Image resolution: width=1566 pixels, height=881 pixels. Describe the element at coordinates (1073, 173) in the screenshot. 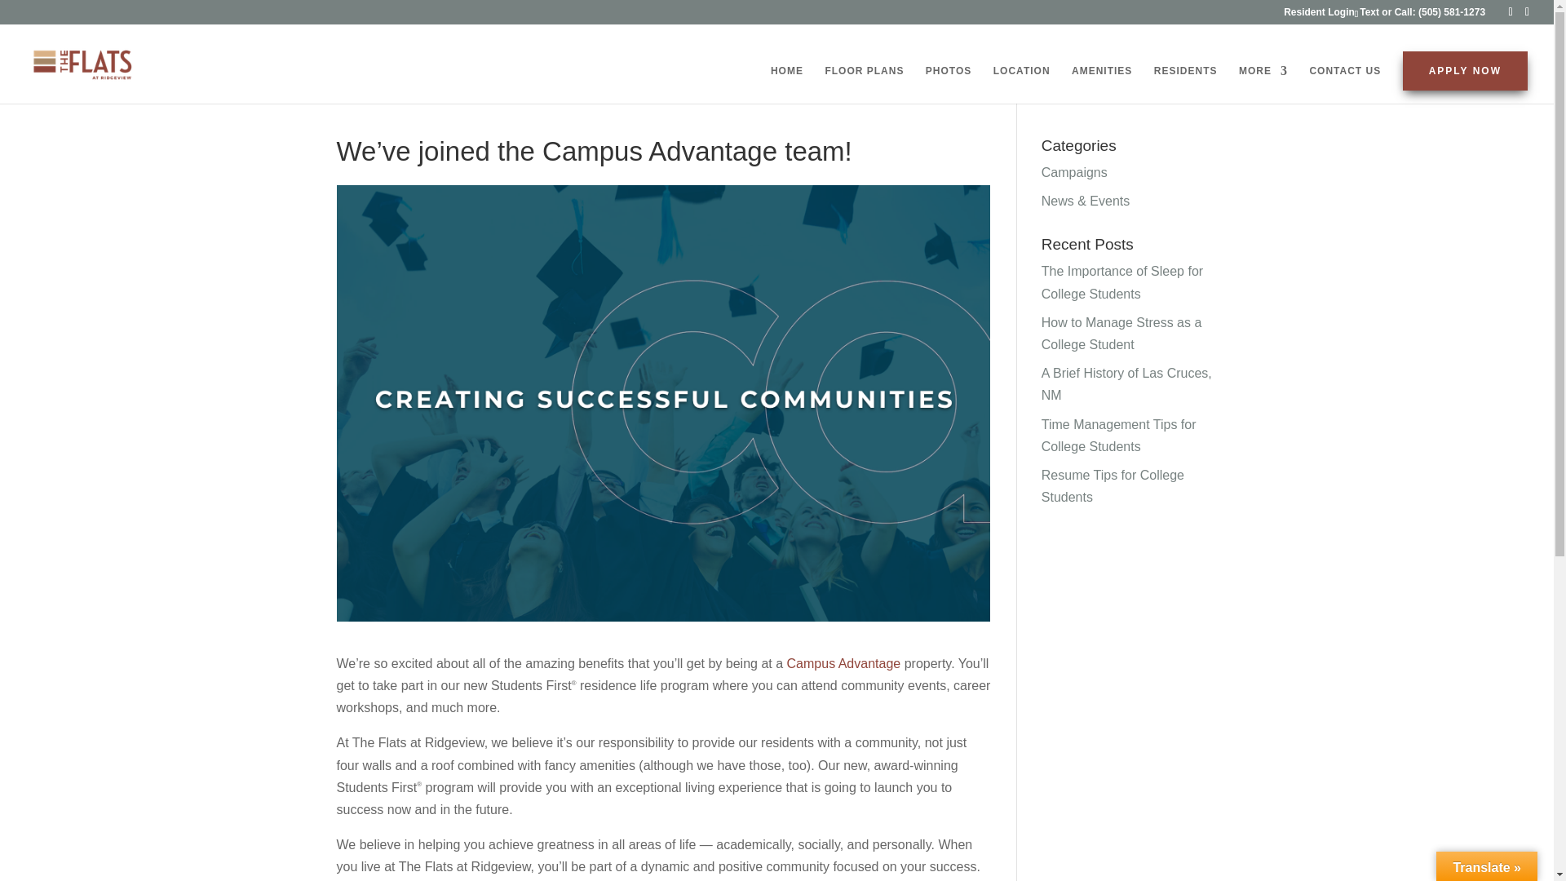

I see `Campaigns` at that location.